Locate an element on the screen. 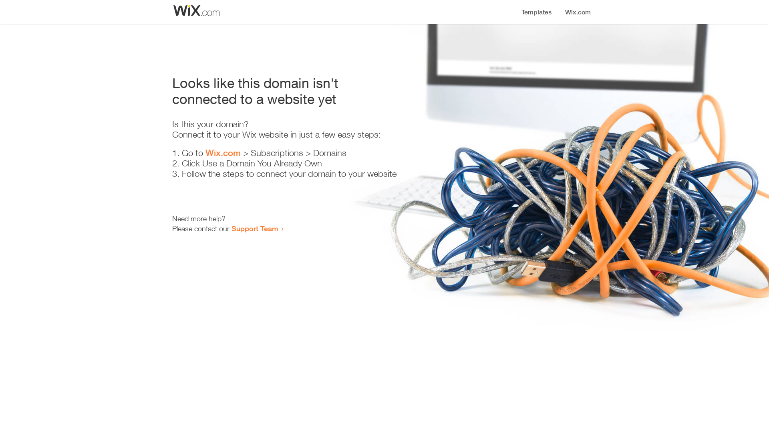 The width and height of the screenshot is (769, 432). Support Team is located at coordinates (255, 228).